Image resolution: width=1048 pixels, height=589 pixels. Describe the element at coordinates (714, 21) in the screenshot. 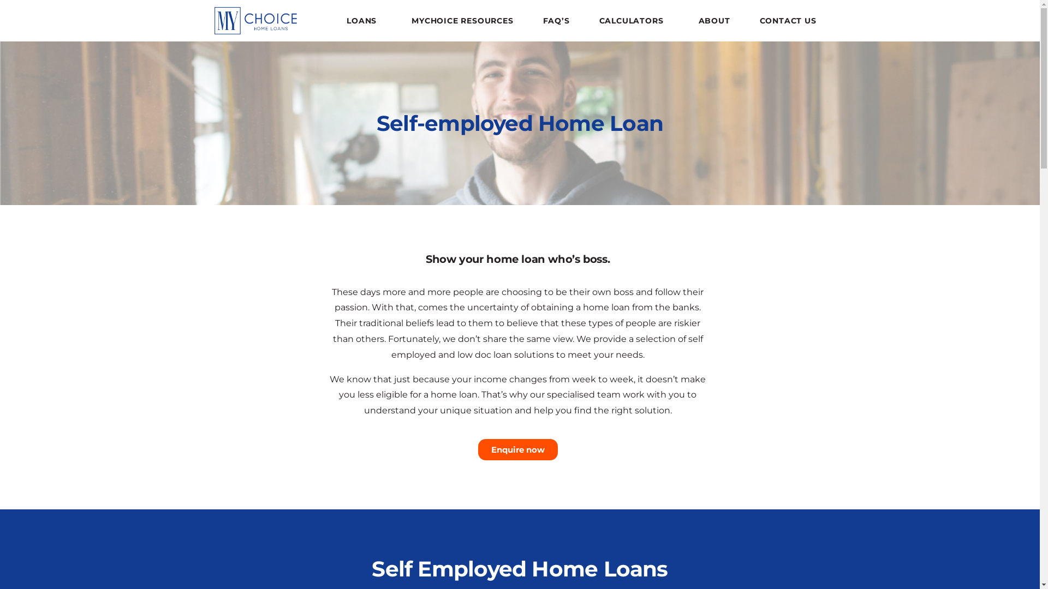

I see `ABOUT` at that location.